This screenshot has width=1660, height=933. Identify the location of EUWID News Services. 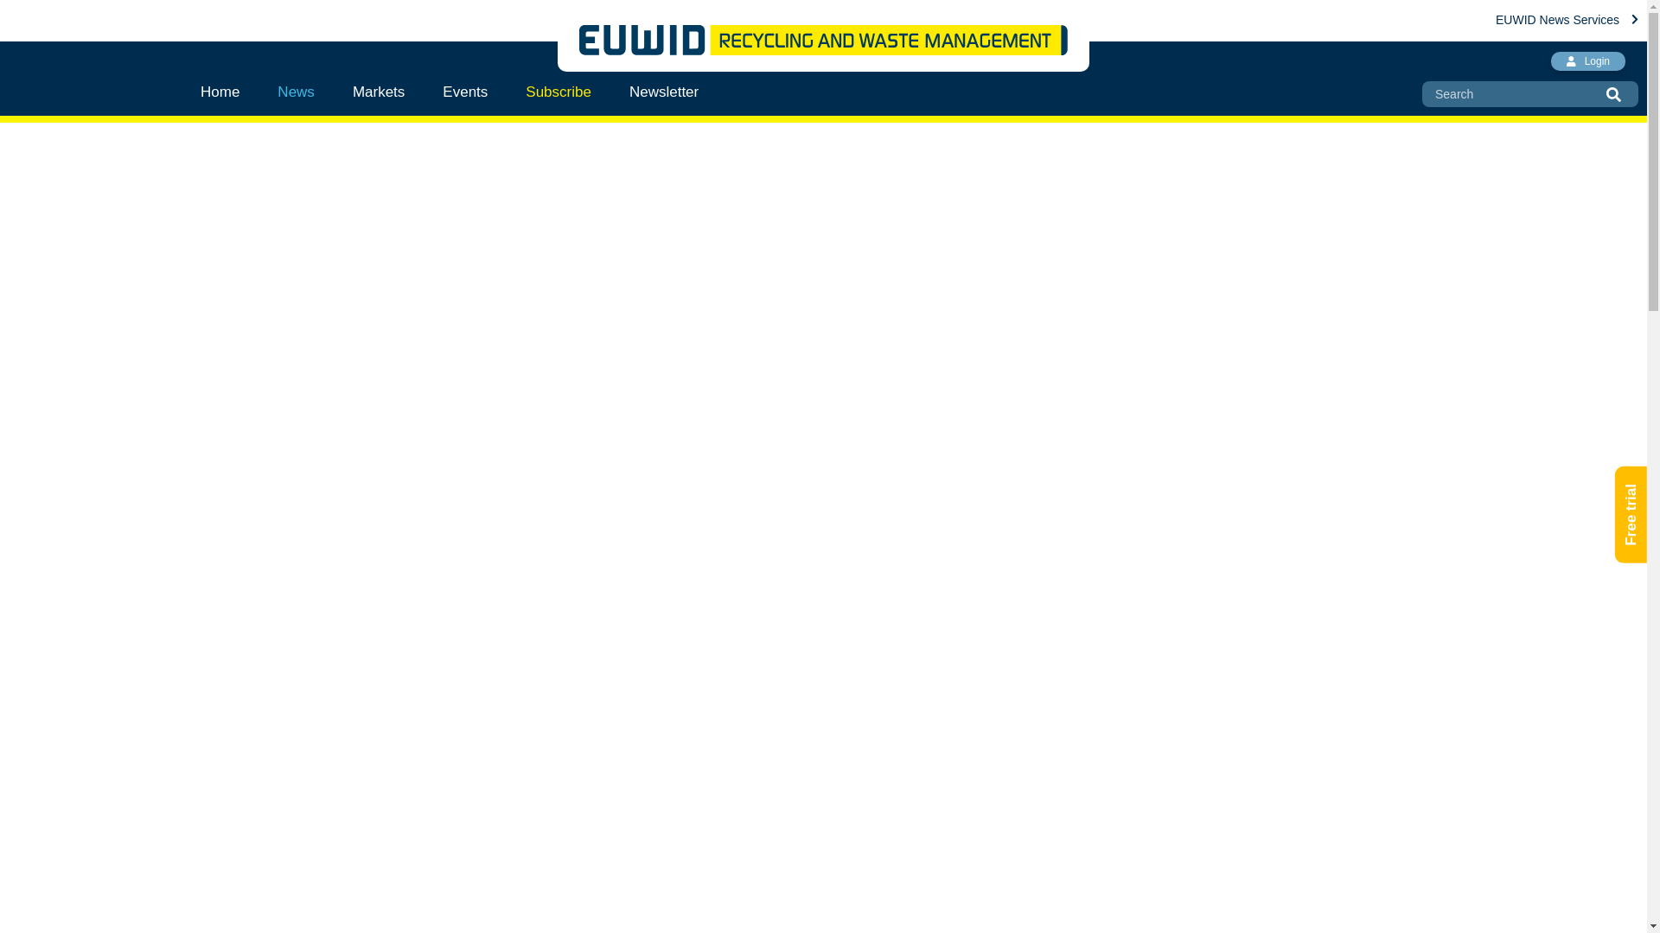
(1567, 19).